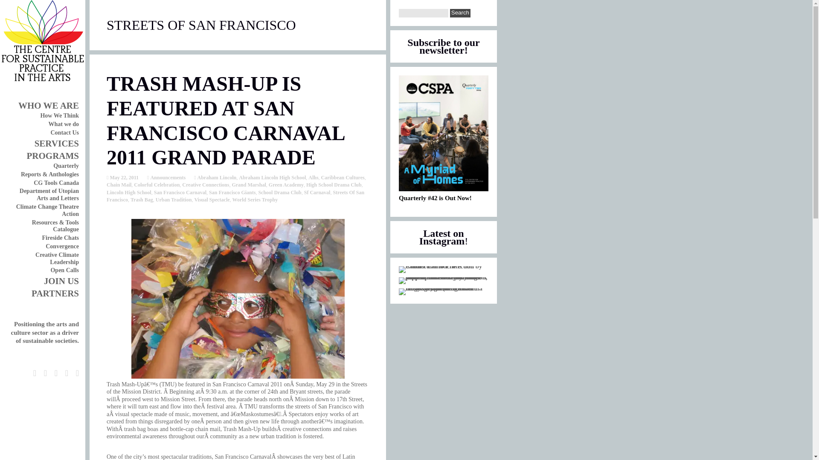 This screenshot has height=460, width=819. I want to click on Caribbean Cultures, so click(343, 178).